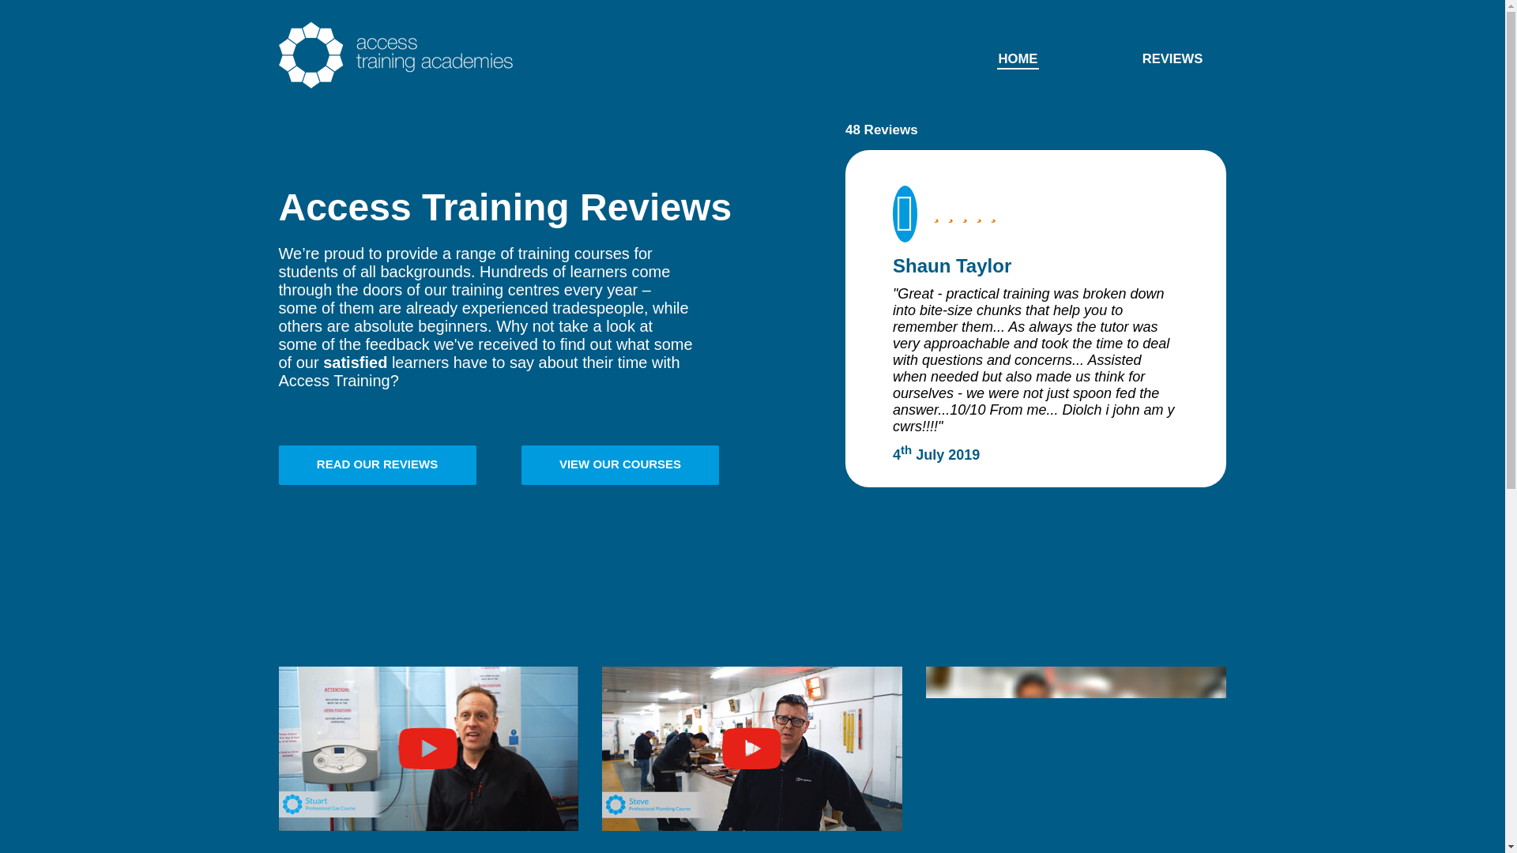 The width and height of the screenshot is (1517, 853). Describe the element at coordinates (752, 748) in the screenshot. I see `Plumbing Review - Steve` at that location.